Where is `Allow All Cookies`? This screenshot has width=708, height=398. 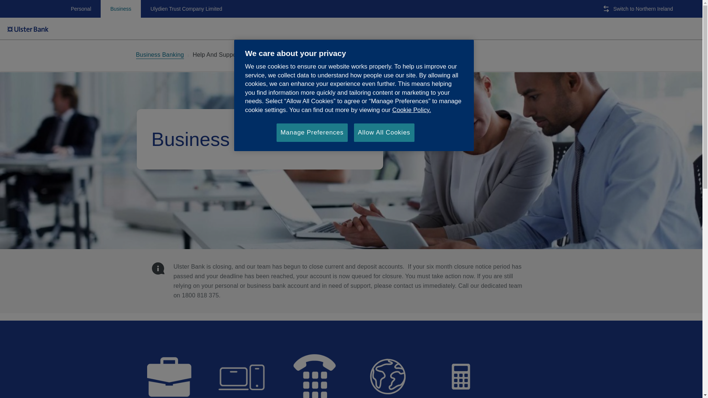 Allow All Cookies is located at coordinates (384, 132).